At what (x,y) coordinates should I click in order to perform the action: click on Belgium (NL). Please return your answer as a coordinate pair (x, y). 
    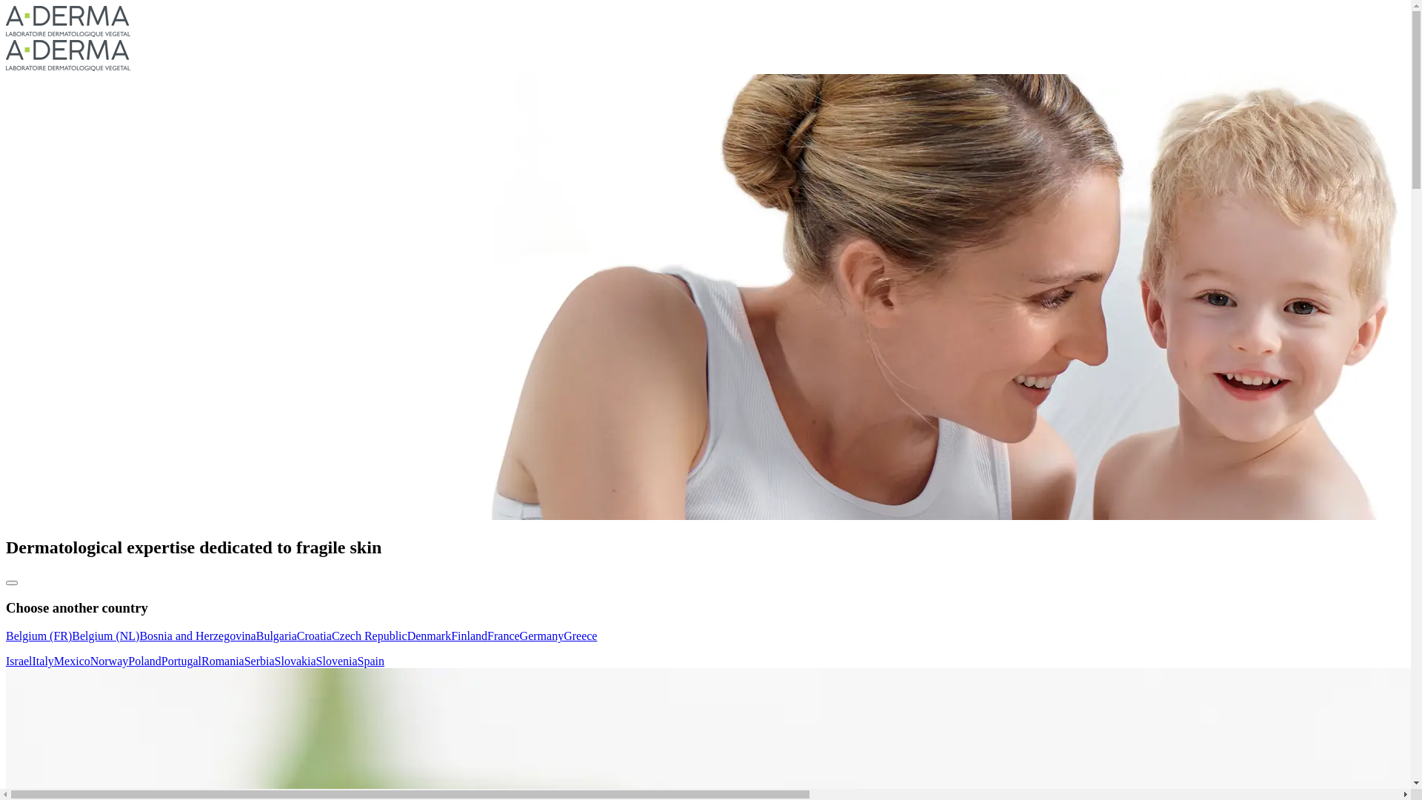
    Looking at the image, I should click on (105, 636).